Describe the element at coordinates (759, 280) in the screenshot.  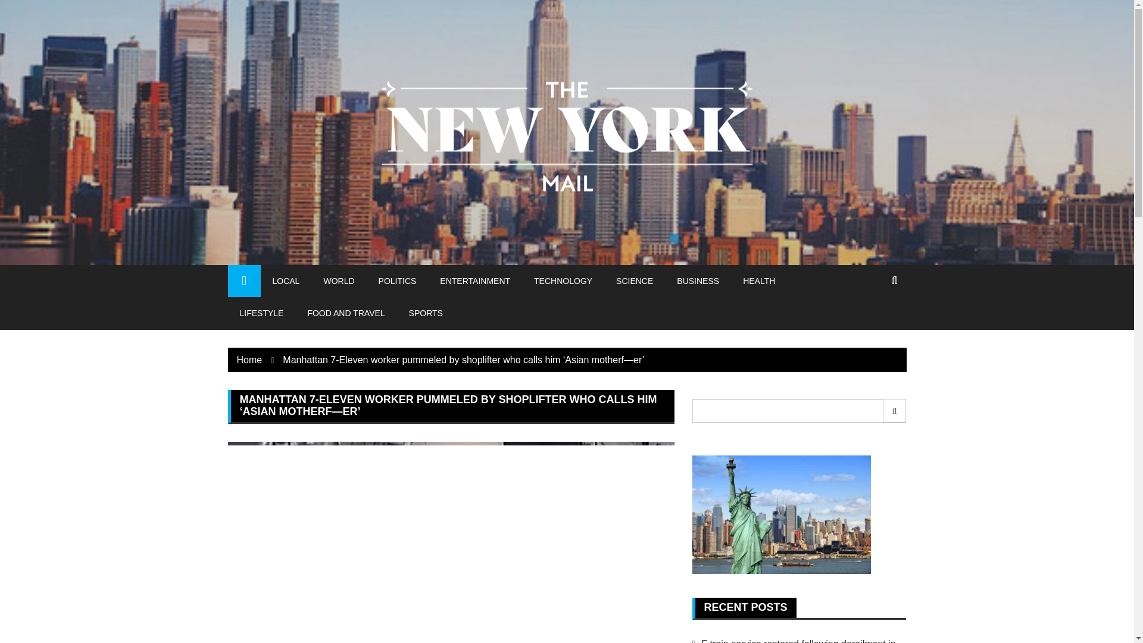
I see `HEALTH` at that location.